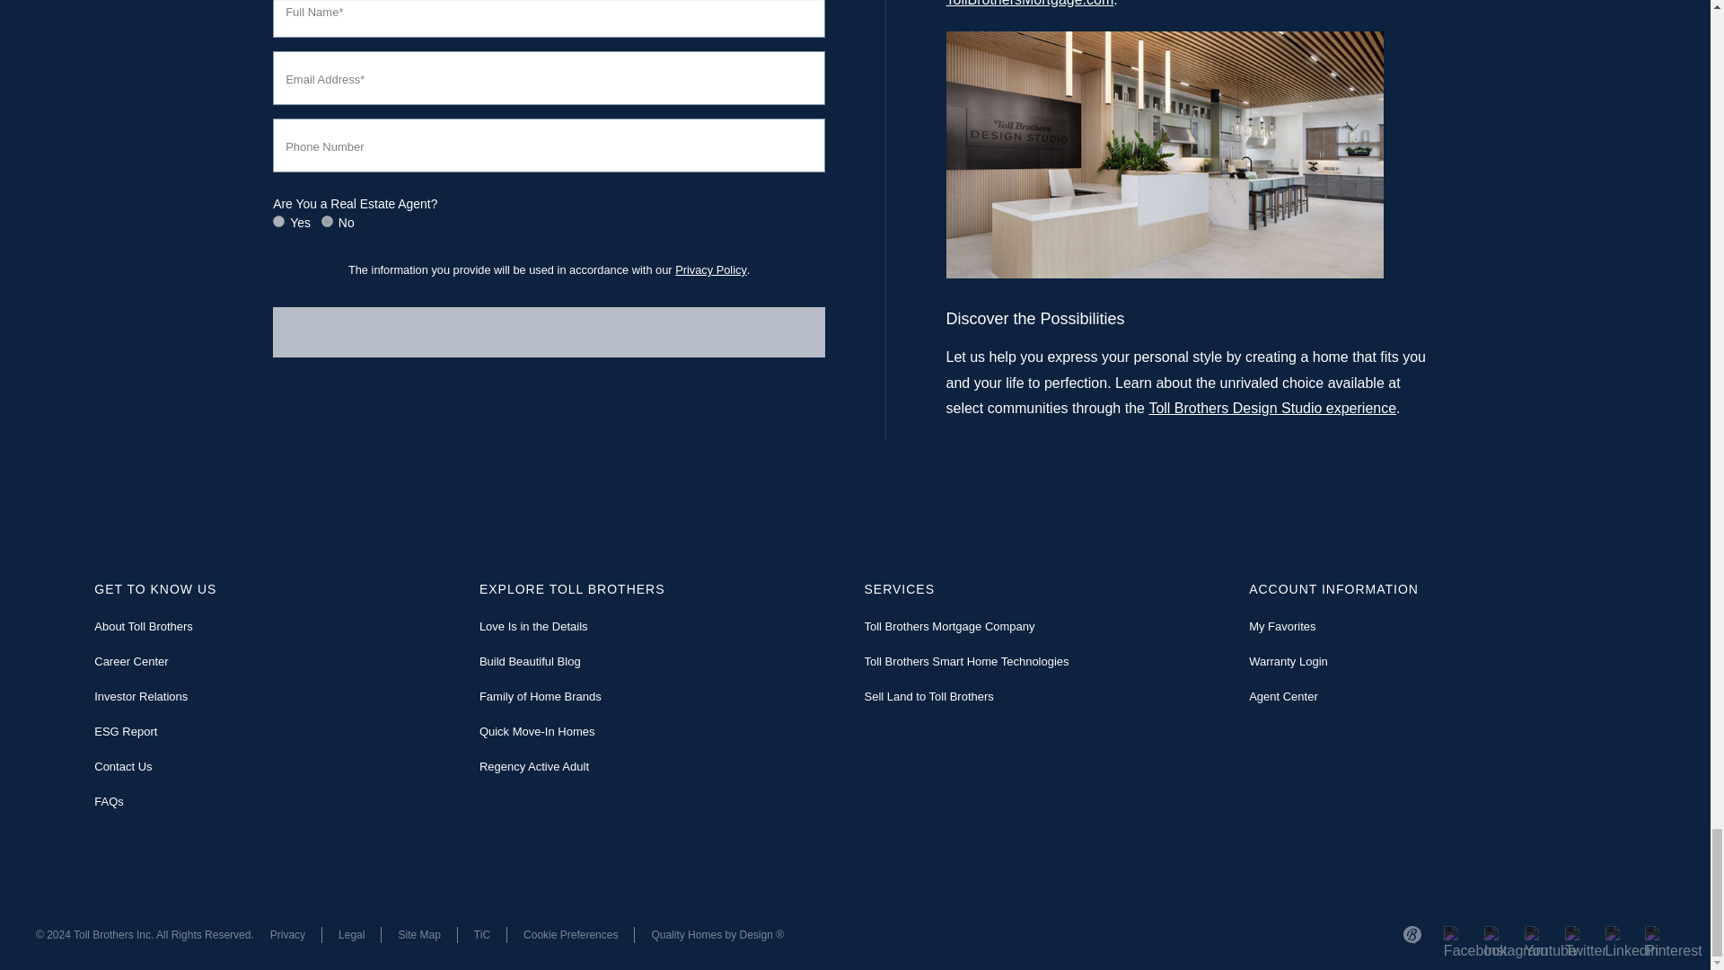 The width and height of the screenshot is (1724, 970). I want to click on Please enter a valid phone number, so click(549, 145).